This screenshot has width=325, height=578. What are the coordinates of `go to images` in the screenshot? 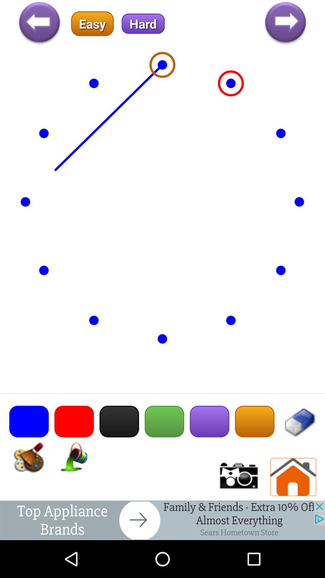 It's located at (238, 477).